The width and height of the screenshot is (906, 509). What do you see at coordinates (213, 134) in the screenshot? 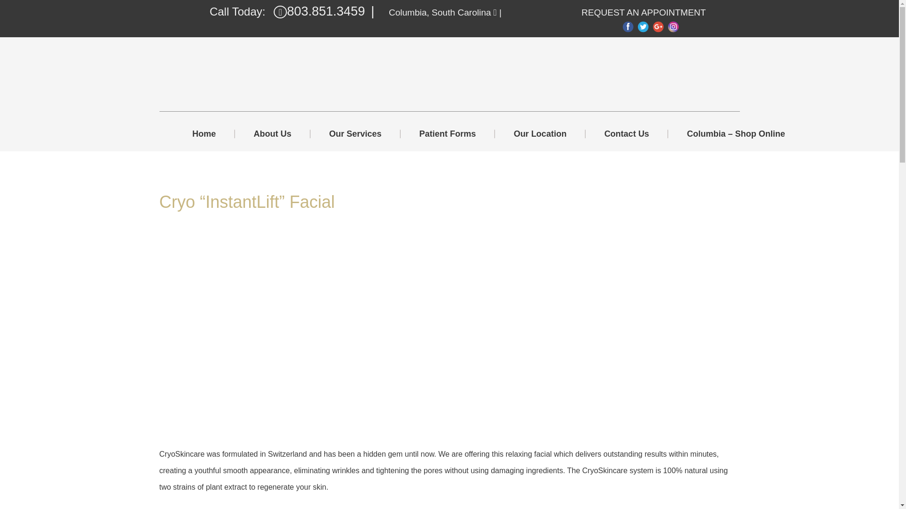
I see `Home` at bounding box center [213, 134].